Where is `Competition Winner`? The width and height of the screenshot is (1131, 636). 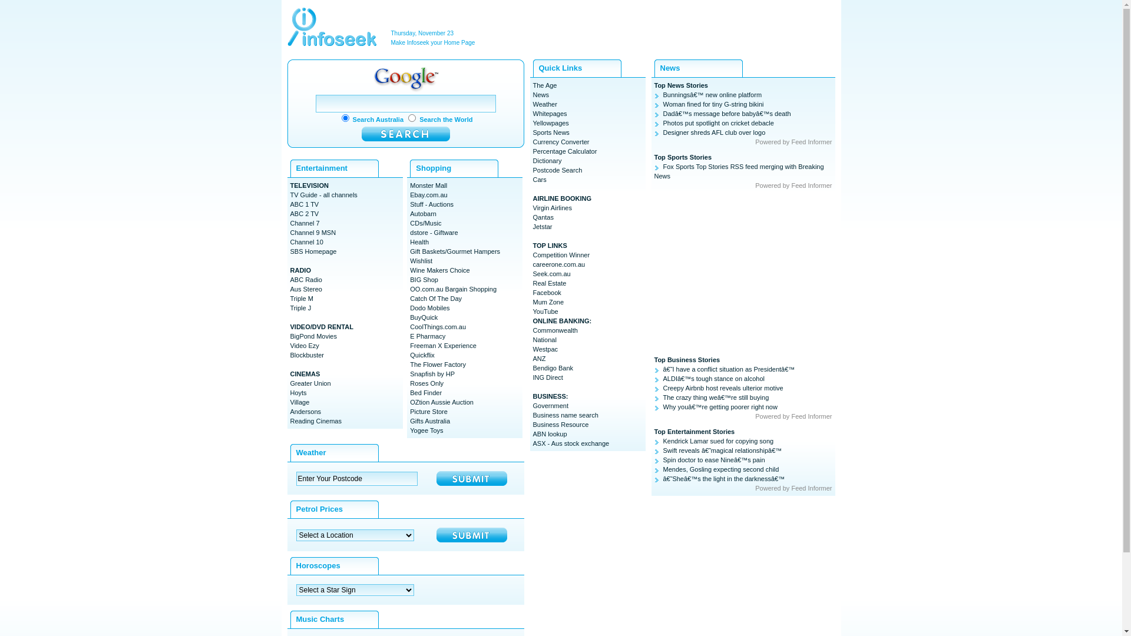
Competition Winner is located at coordinates (561, 255).